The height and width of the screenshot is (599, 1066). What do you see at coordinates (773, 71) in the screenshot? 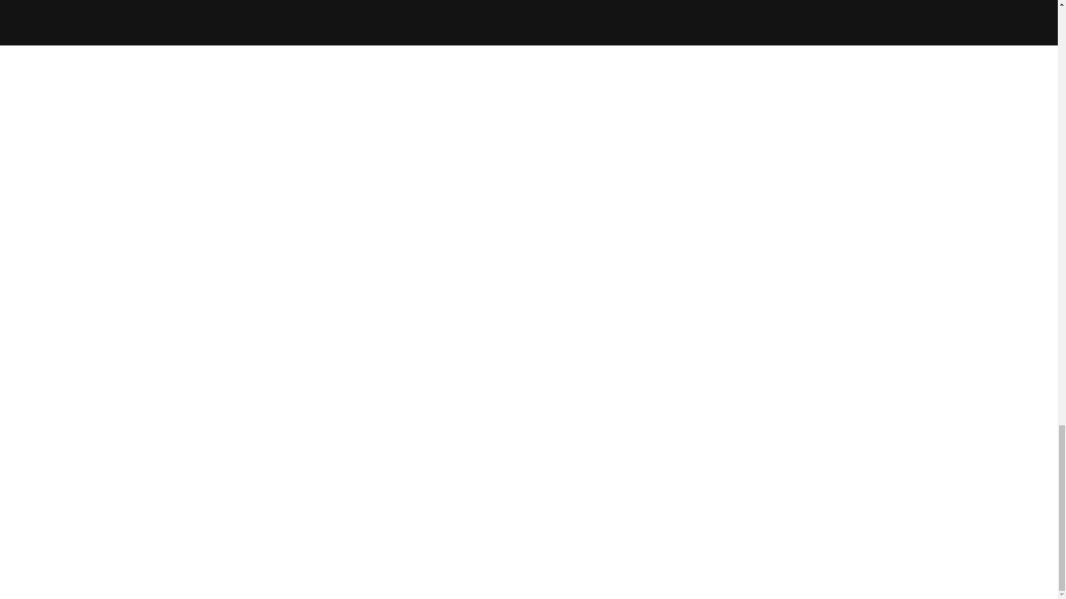
I see `Twitter` at bounding box center [773, 71].